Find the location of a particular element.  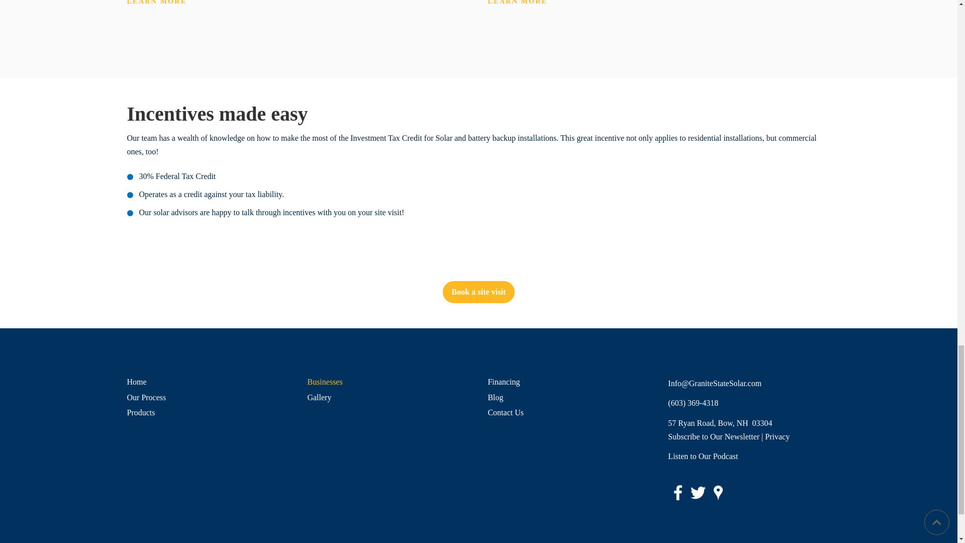

Our Process is located at coordinates (207, 397).